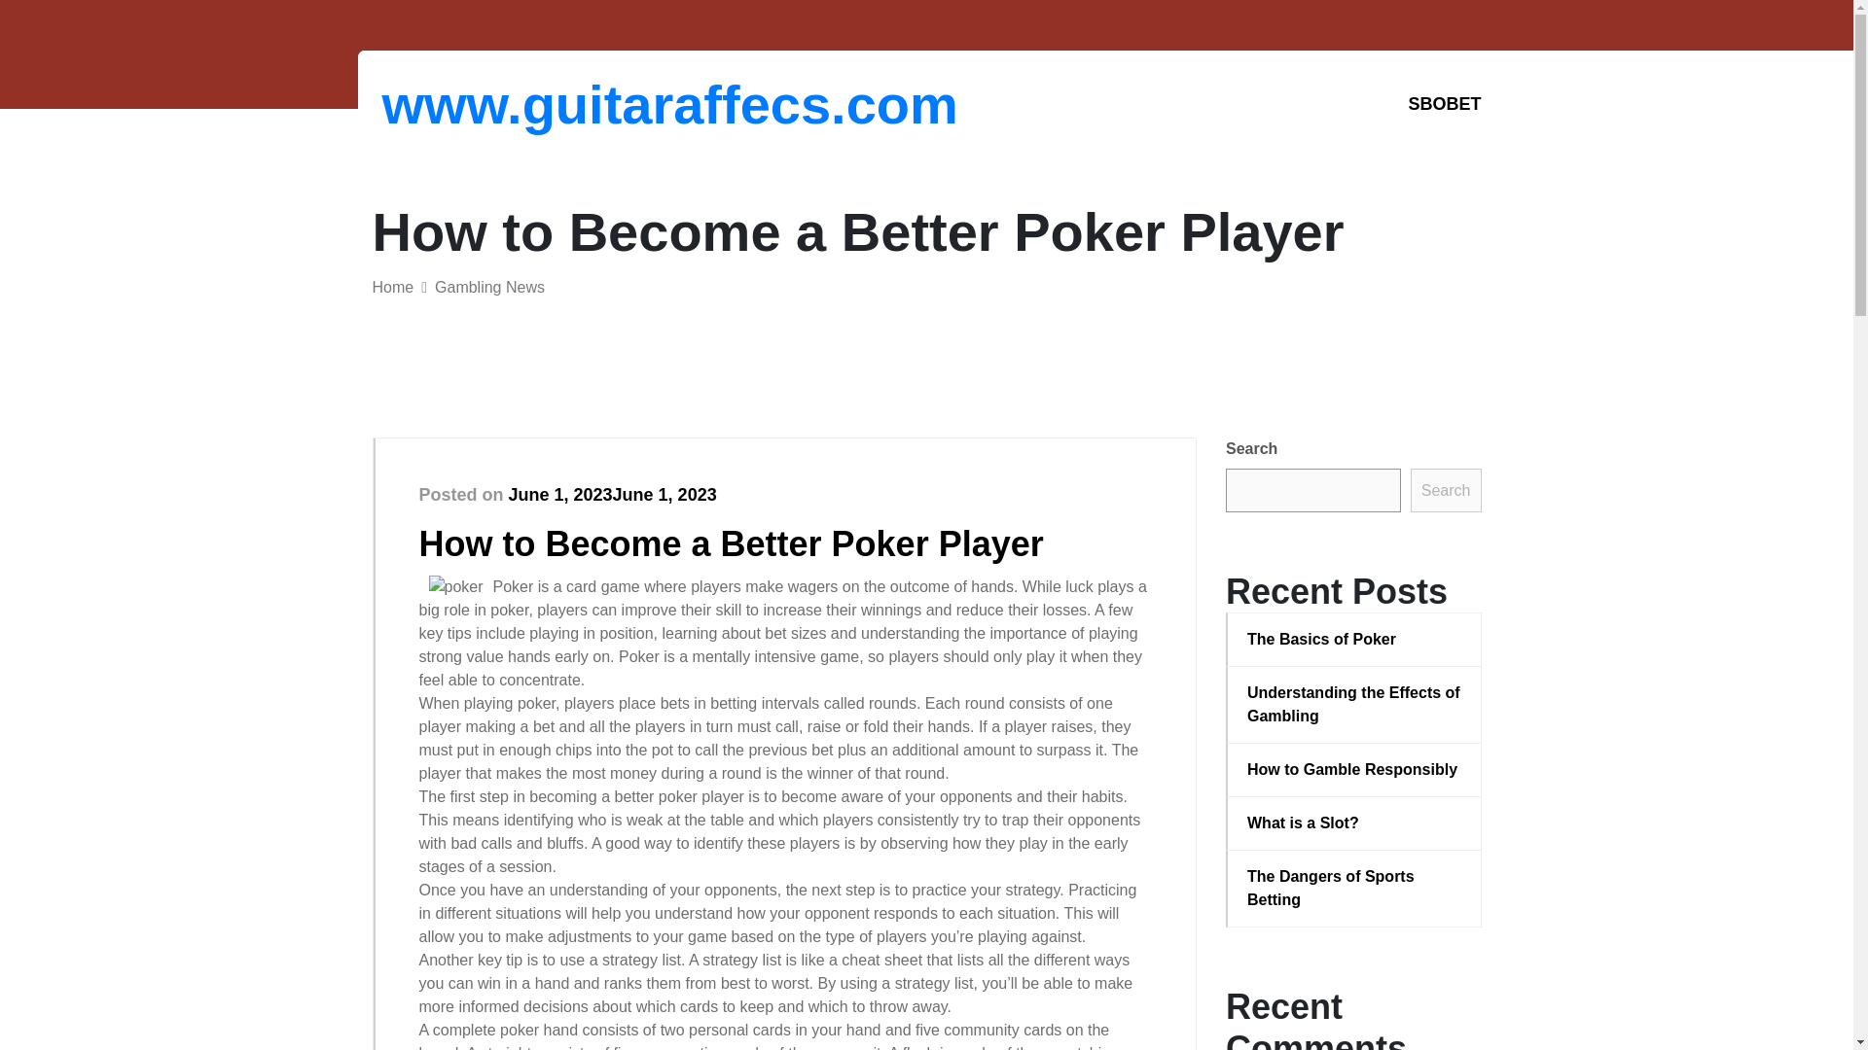 This screenshot has width=1868, height=1050. What do you see at coordinates (613, 494) in the screenshot?
I see `June 1, 2023June 1, 2023` at bounding box center [613, 494].